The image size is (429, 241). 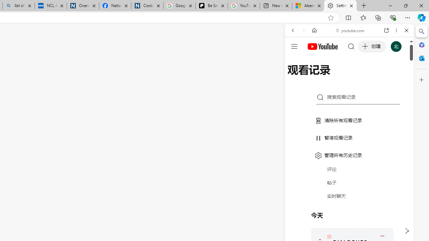 What do you see at coordinates (211, 6) in the screenshot?
I see `Be Smart | creating Science videos | Patreon` at bounding box center [211, 6].